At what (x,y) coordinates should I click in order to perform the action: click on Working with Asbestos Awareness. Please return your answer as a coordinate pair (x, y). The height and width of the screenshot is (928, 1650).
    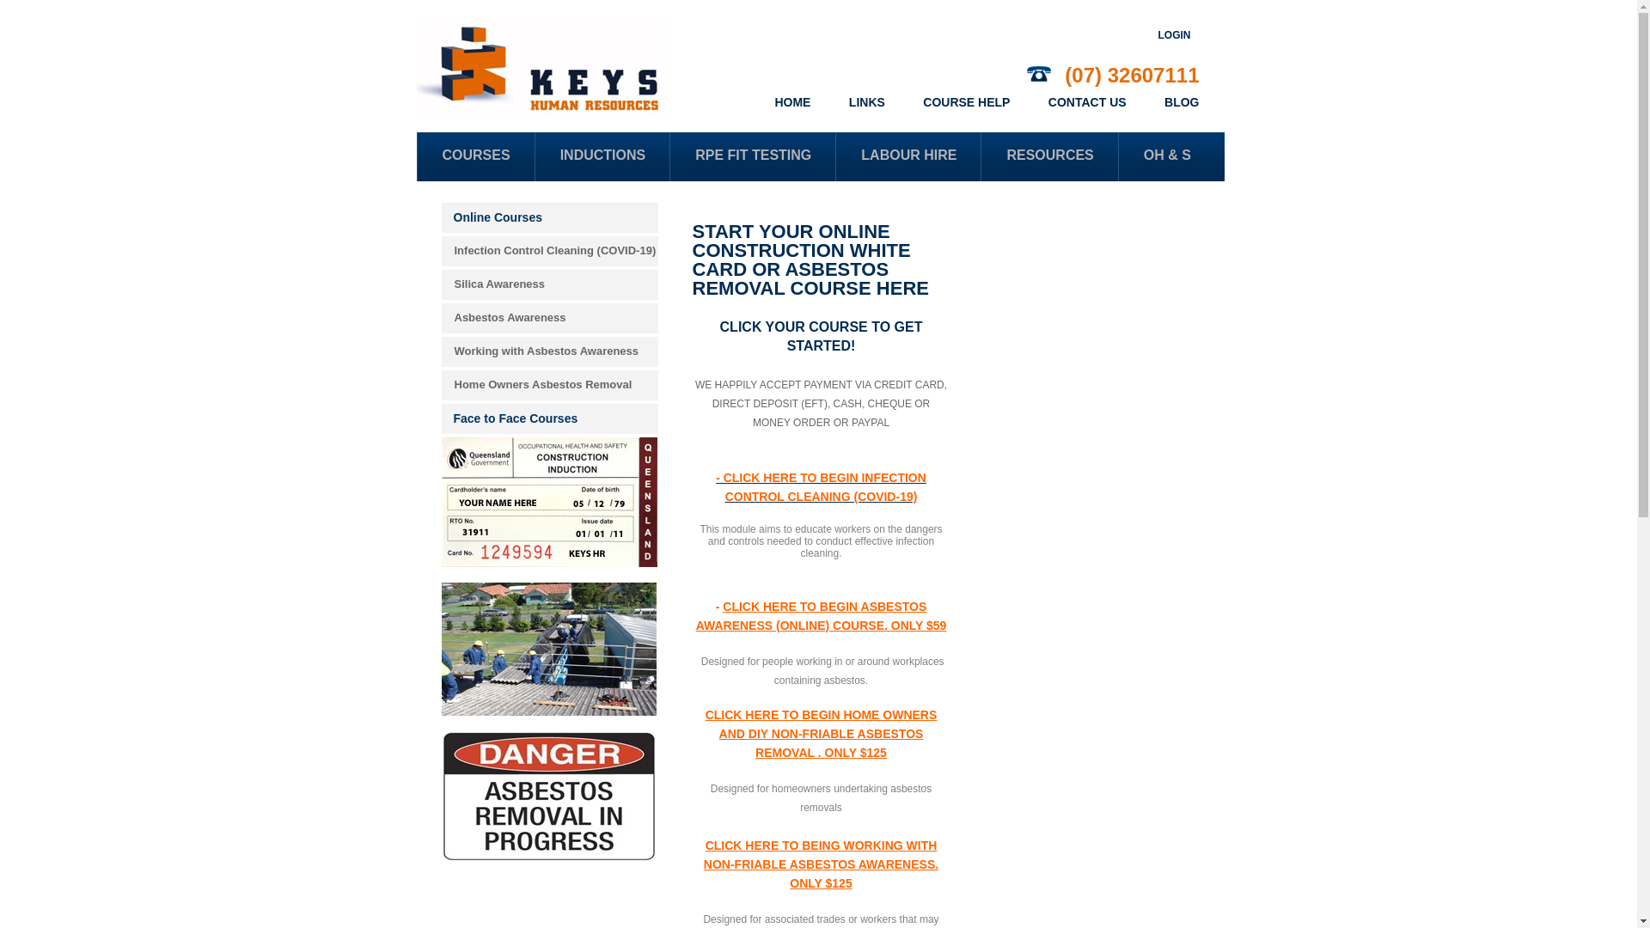
    Looking at the image, I should click on (550, 352).